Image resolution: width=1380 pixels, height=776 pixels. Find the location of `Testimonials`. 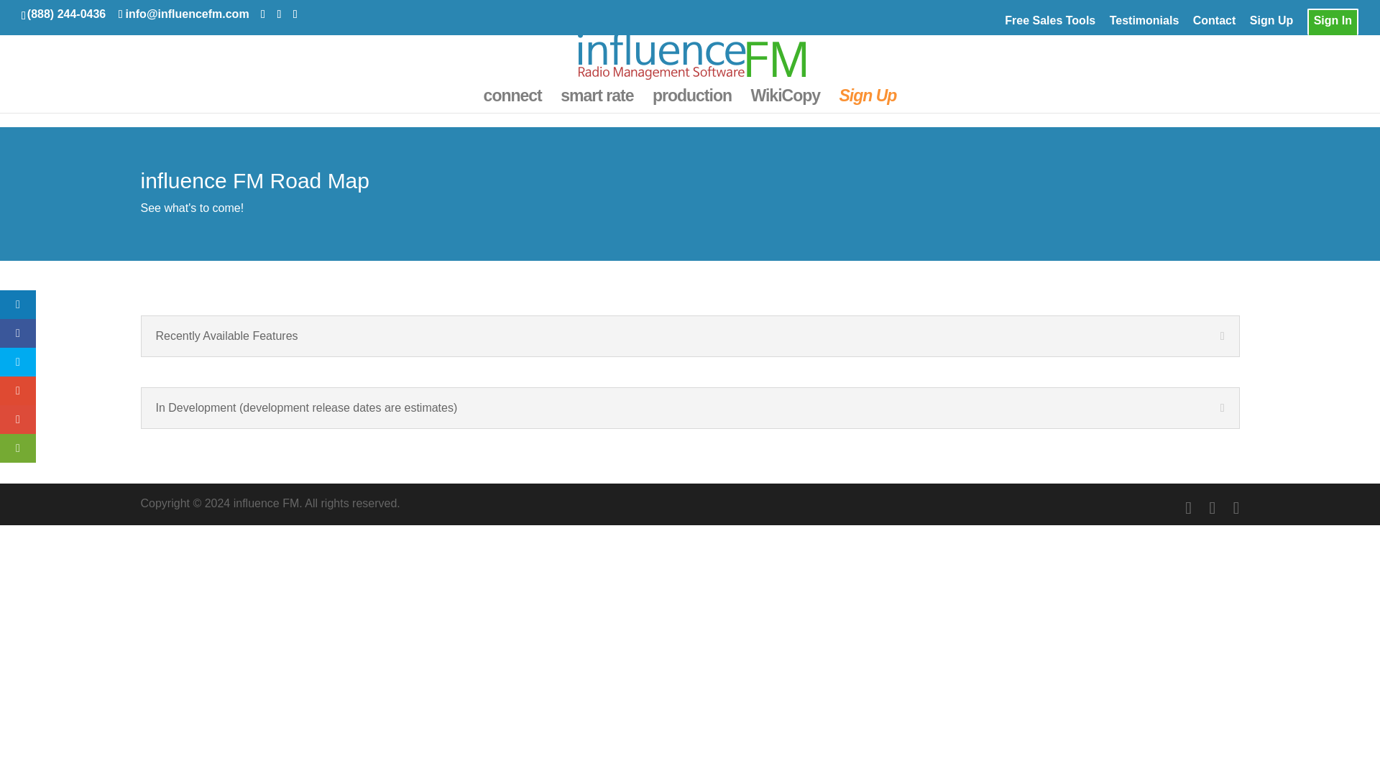

Testimonials is located at coordinates (1144, 24).